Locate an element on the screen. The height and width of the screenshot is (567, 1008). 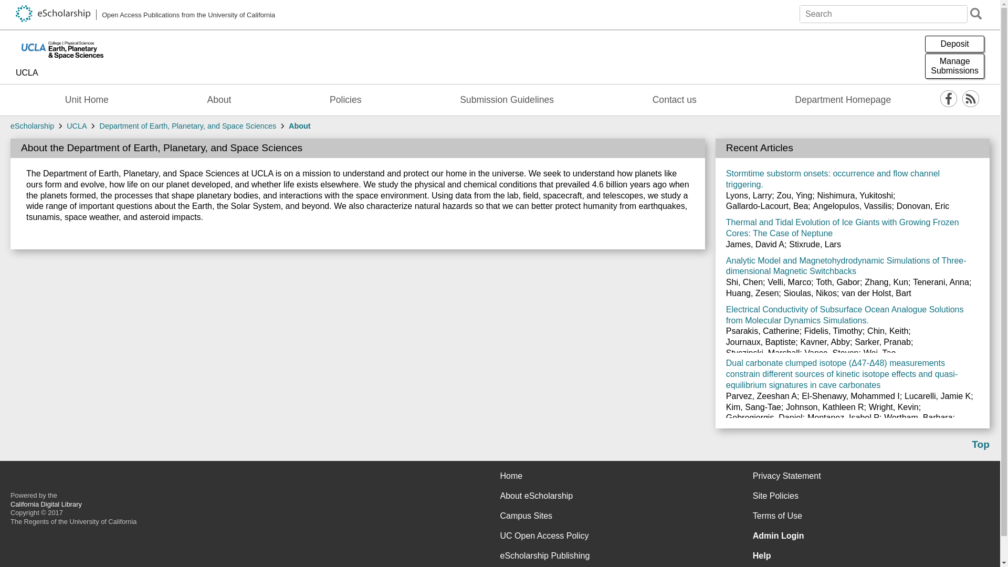
UCLA is located at coordinates (62, 73).